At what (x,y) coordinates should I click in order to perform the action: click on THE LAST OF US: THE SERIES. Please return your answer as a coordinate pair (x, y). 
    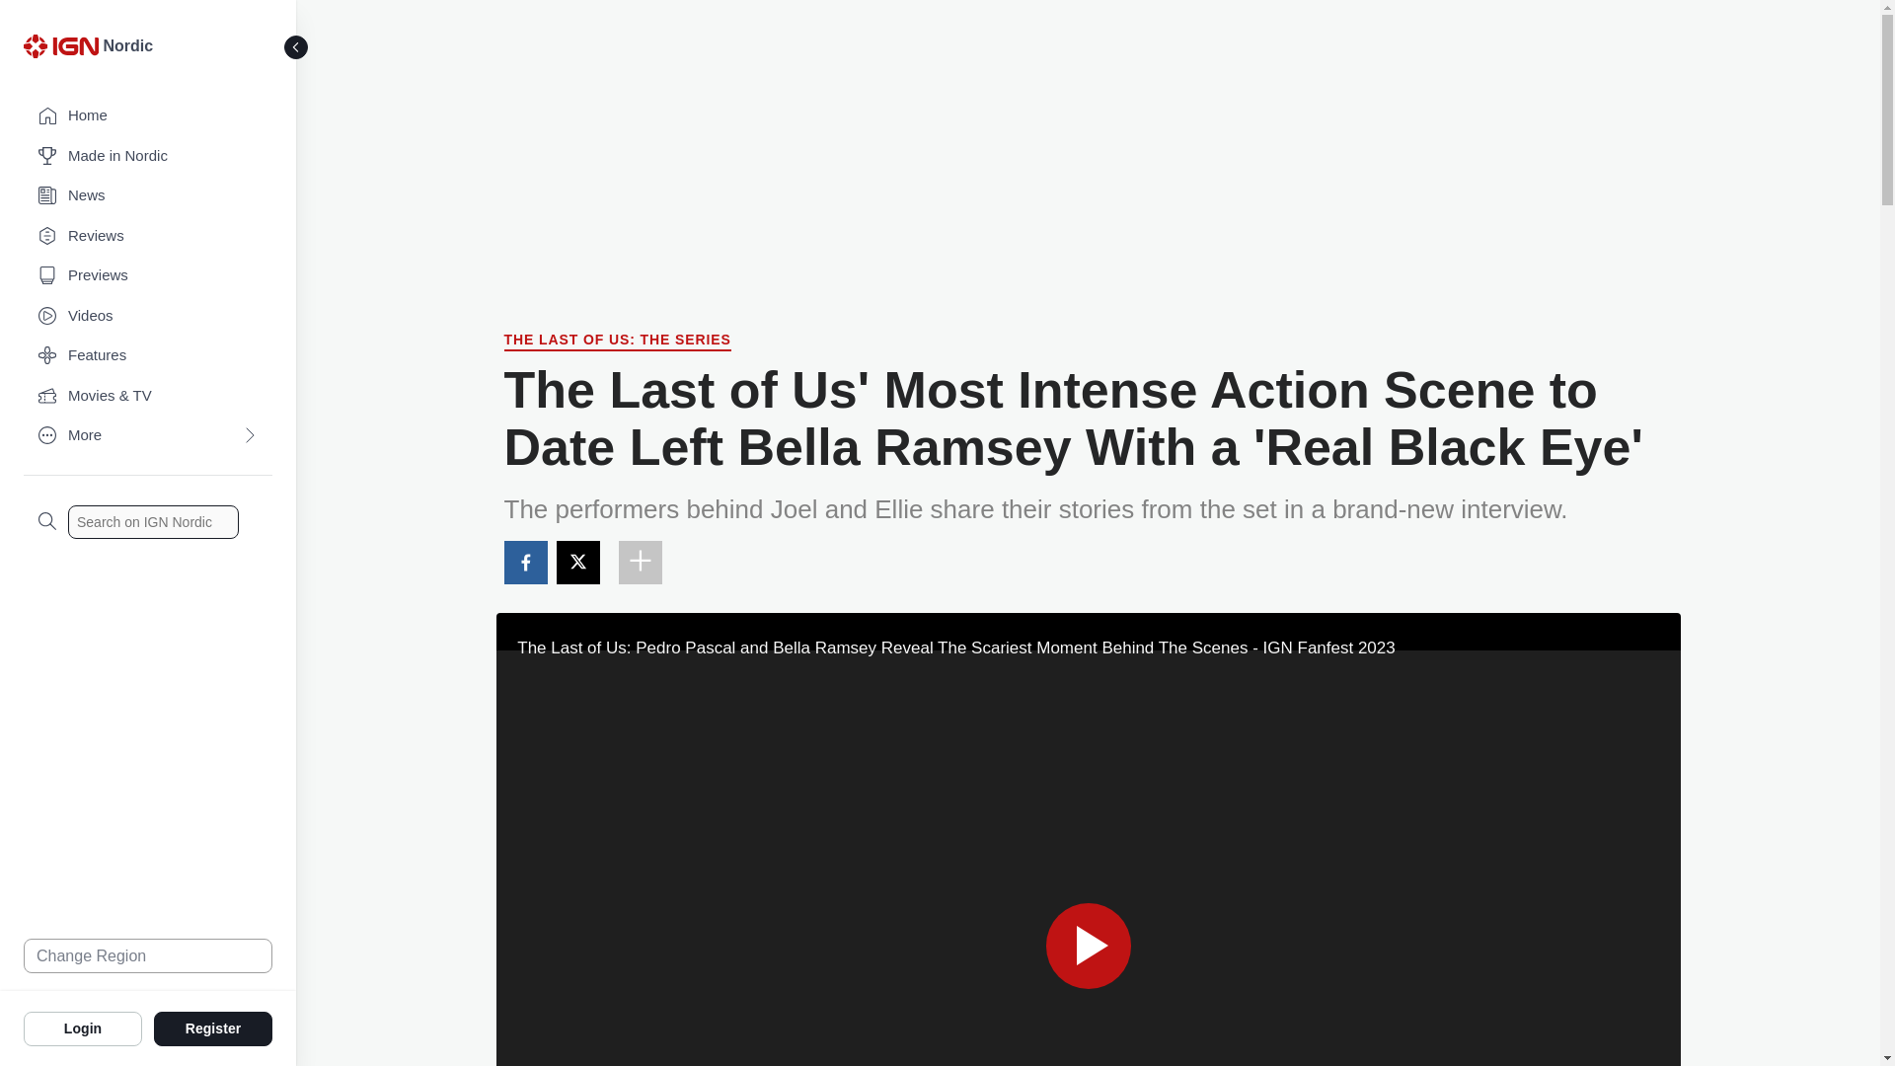
    Looking at the image, I should click on (616, 342).